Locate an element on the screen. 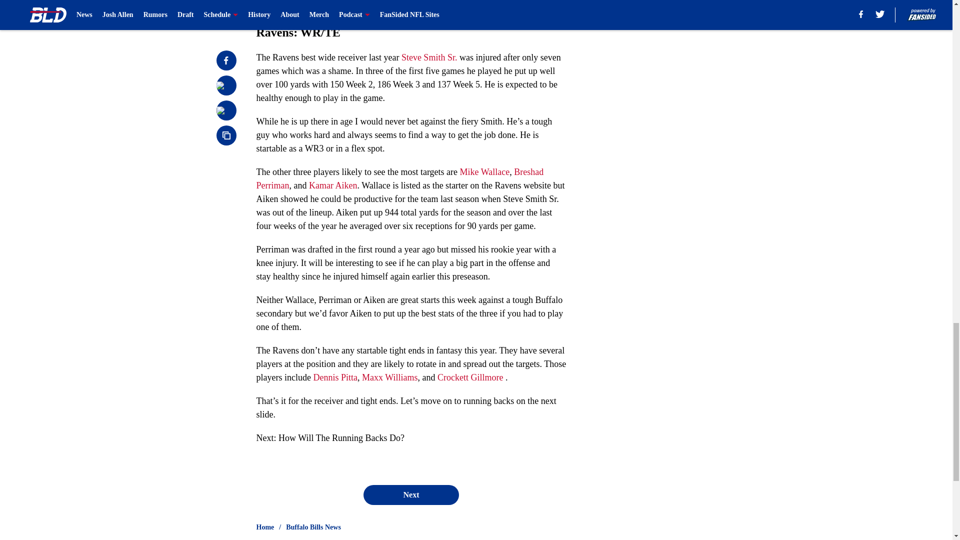 Image resolution: width=960 pixels, height=540 pixels. Kamar Aiken is located at coordinates (333, 185).